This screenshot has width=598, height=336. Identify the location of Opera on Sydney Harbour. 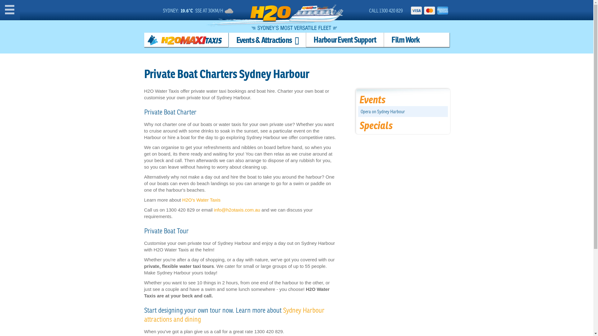
(33, 98).